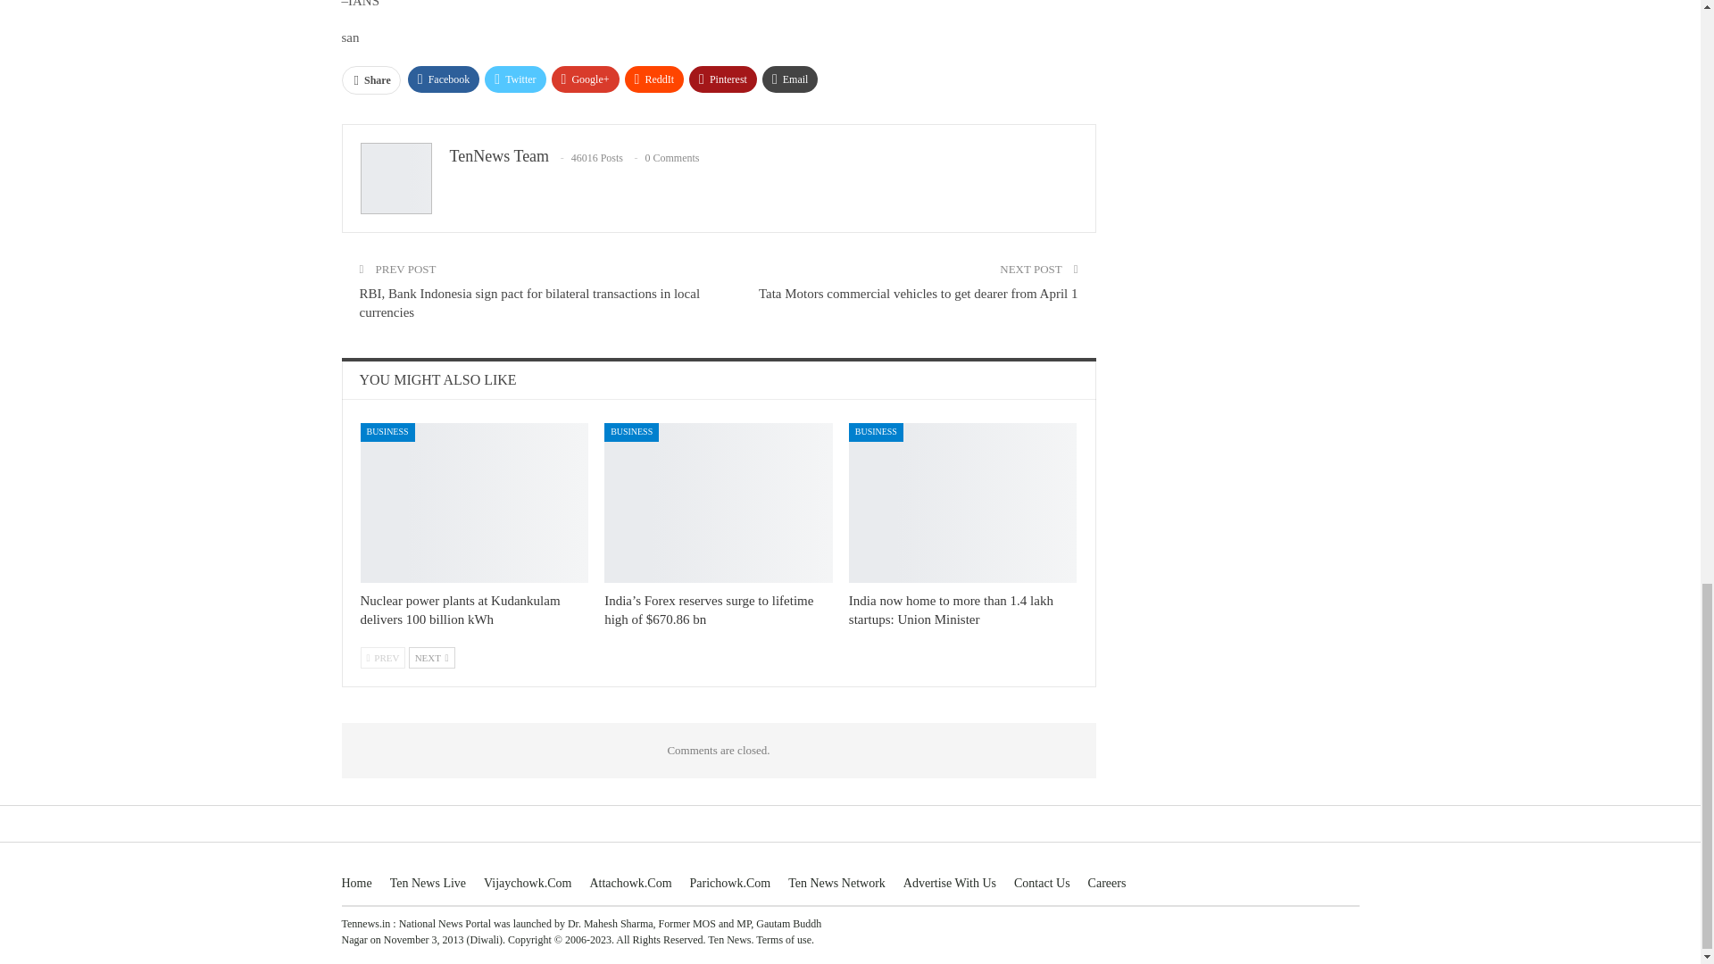 Image resolution: width=1714 pixels, height=964 pixels. Describe the element at coordinates (460, 611) in the screenshot. I see `Nuclear power plants at Kudankulam delivers 100 billion kWh` at that location.